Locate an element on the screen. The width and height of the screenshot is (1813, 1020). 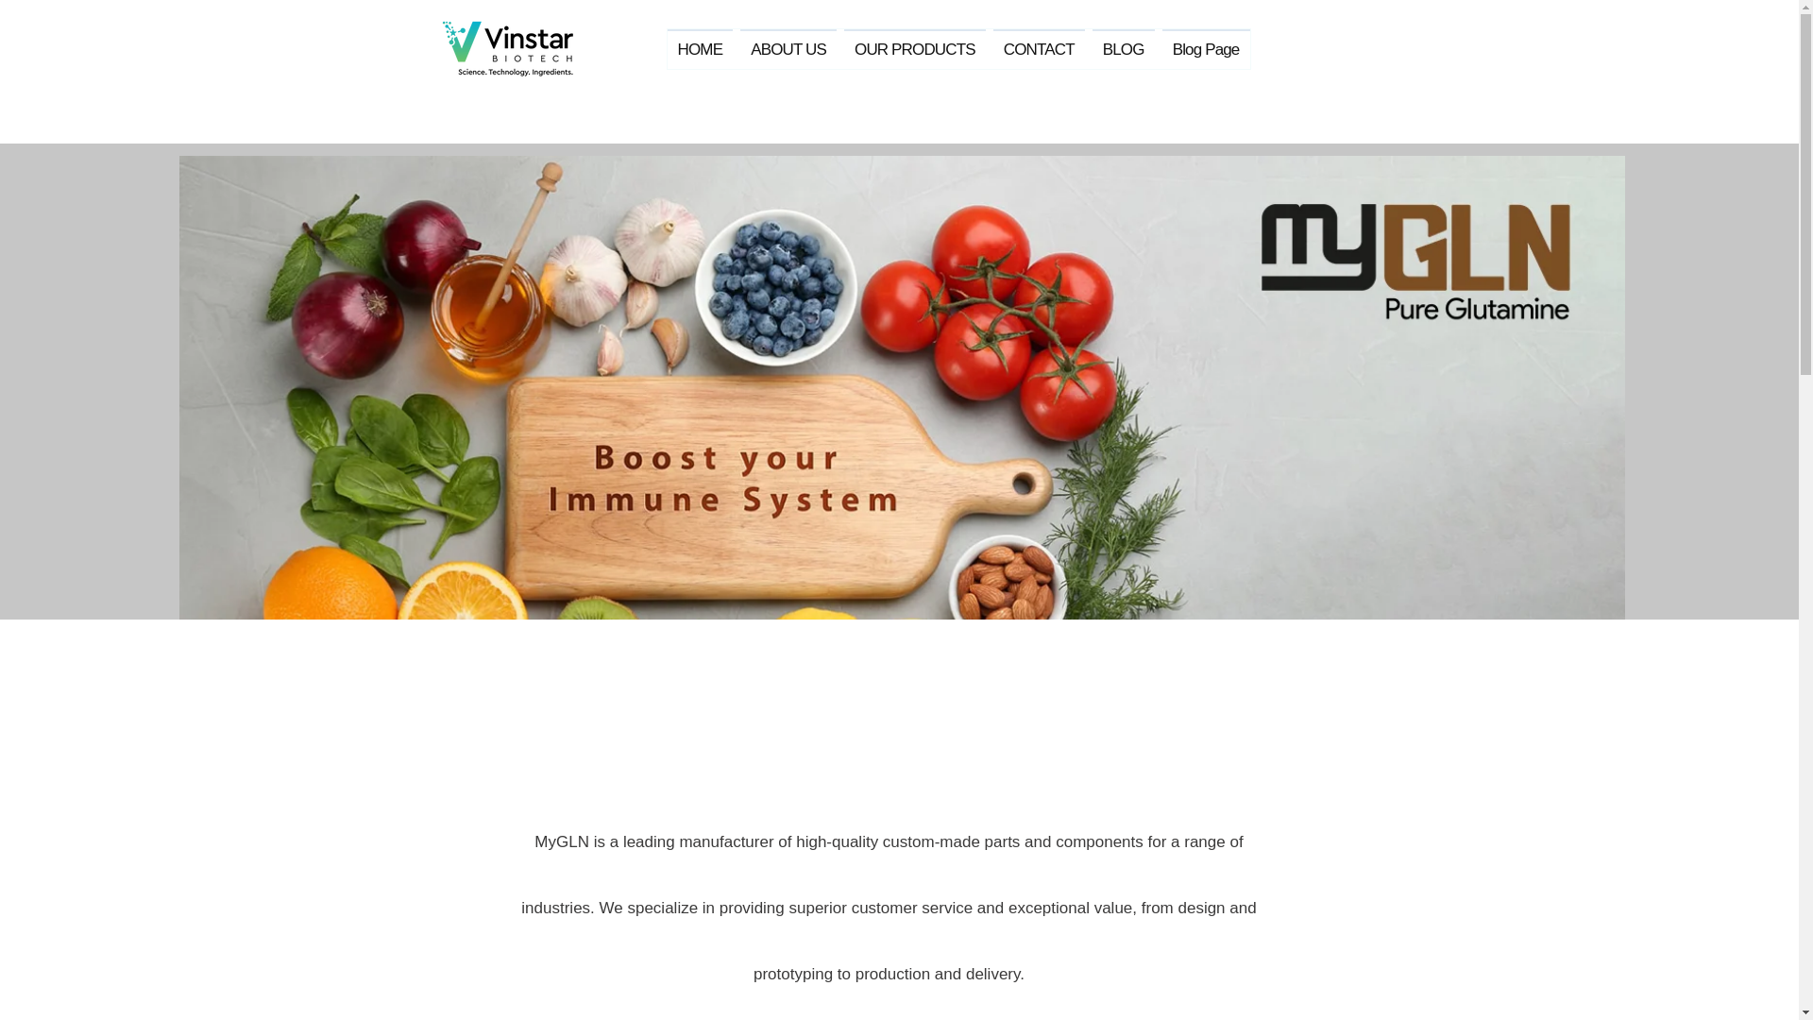
Blog Page is located at coordinates (1206, 49).